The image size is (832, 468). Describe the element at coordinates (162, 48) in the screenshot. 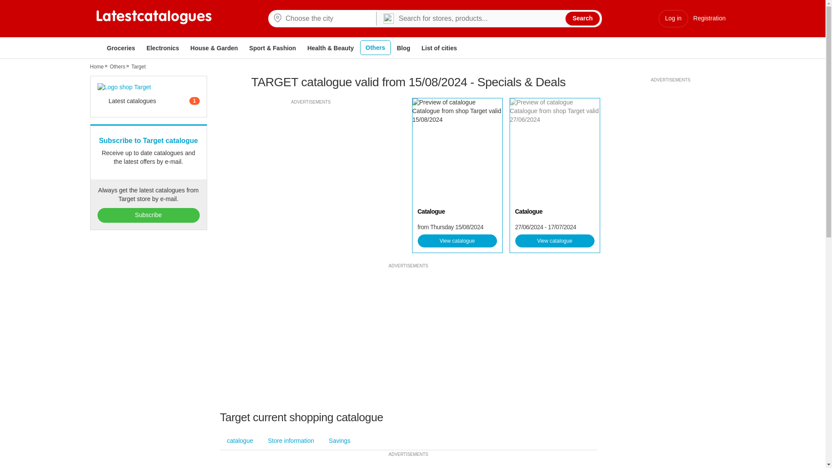

I see `Electronics` at that location.